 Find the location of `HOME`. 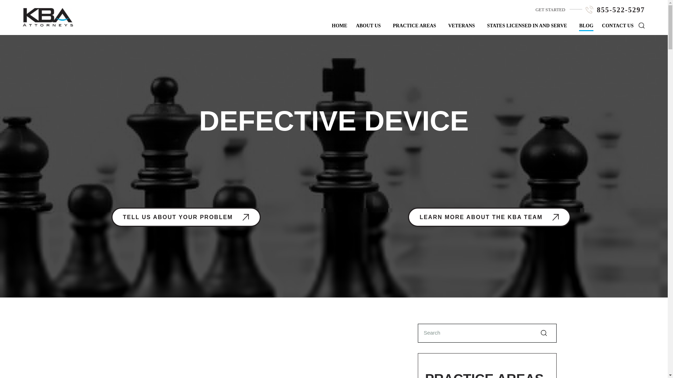

HOME is located at coordinates (339, 26).